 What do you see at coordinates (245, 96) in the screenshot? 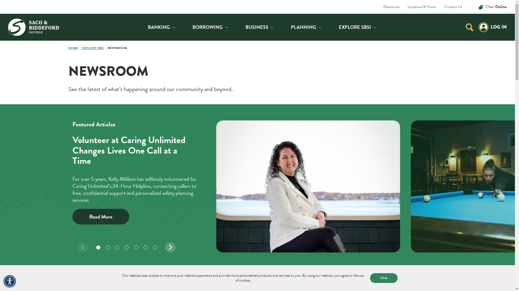
I see `Business Resources` at bounding box center [245, 96].